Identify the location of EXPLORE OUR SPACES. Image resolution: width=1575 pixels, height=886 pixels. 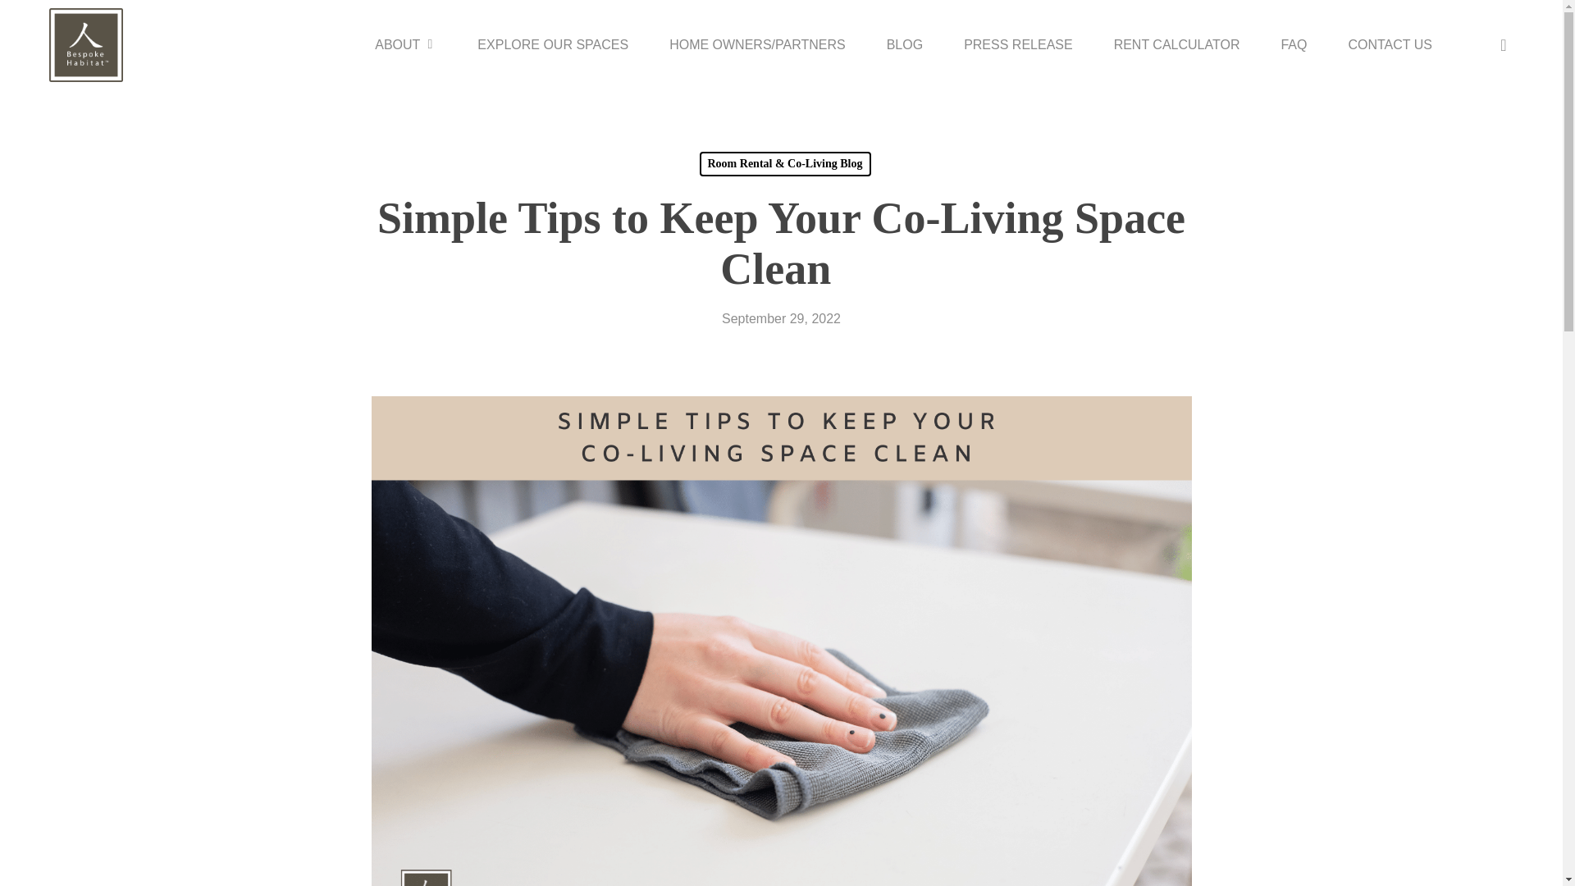
(553, 44).